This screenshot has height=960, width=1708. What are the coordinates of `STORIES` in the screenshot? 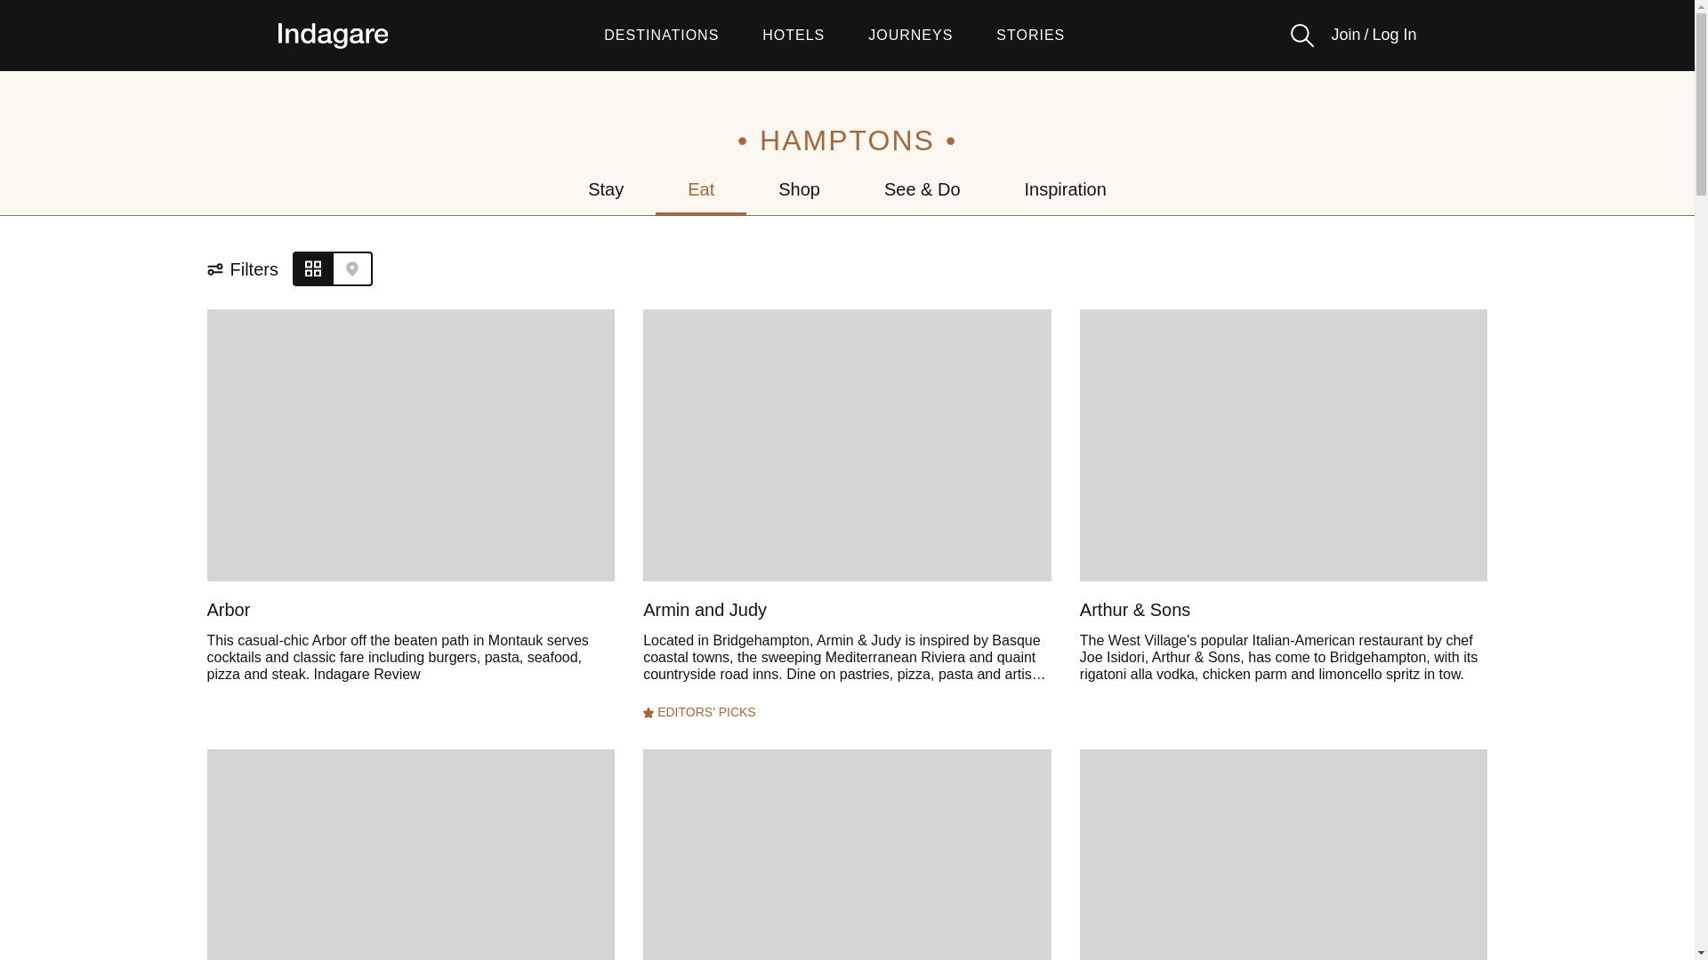 It's located at (1030, 36).